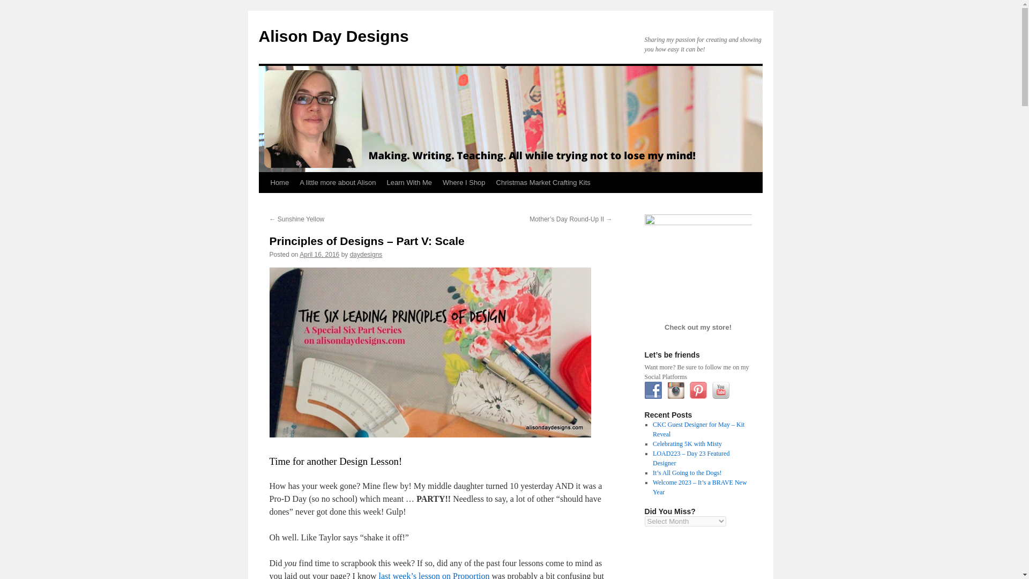 The height and width of the screenshot is (579, 1029). What do you see at coordinates (366, 254) in the screenshot?
I see `daydesigns` at bounding box center [366, 254].